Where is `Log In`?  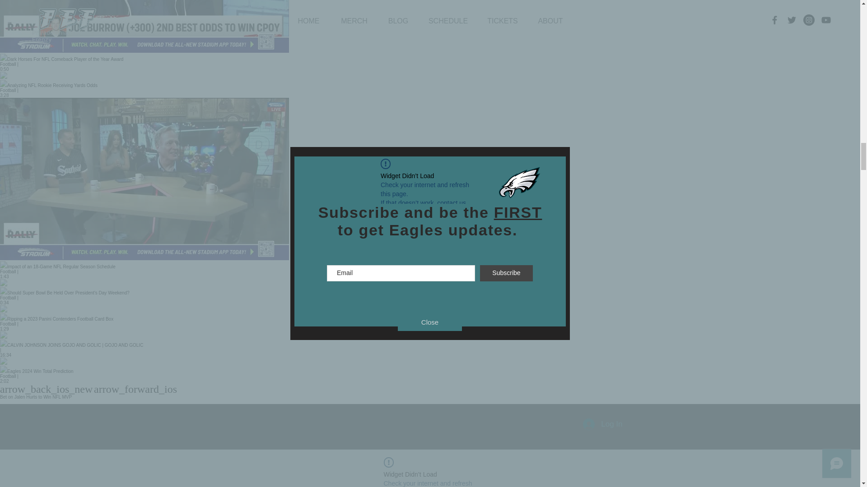
Log In is located at coordinates (602, 424).